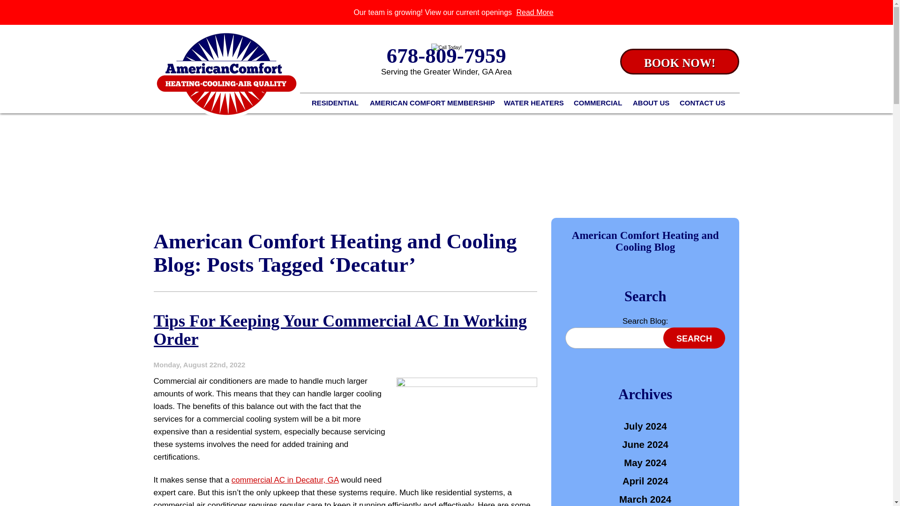 This screenshot has height=506, width=900. Describe the element at coordinates (534, 12) in the screenshot. I see `Read More` at that location.